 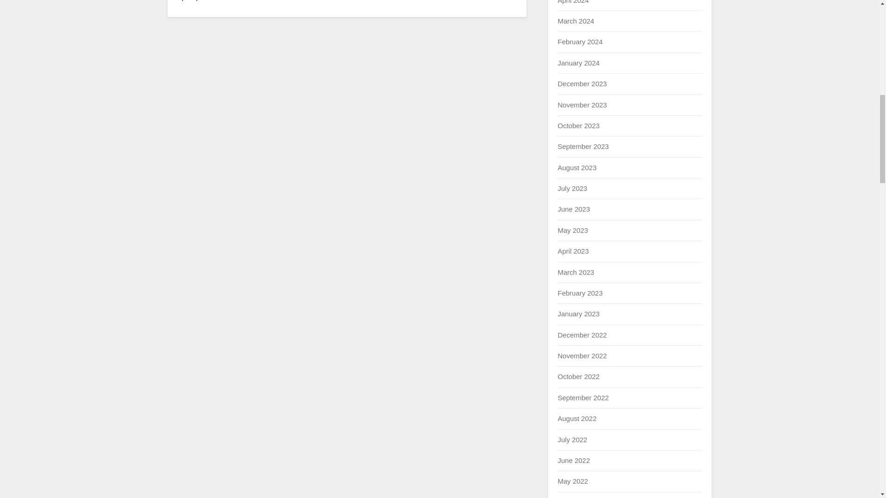 I want to click on November 2023, so click(x=582, y=105).